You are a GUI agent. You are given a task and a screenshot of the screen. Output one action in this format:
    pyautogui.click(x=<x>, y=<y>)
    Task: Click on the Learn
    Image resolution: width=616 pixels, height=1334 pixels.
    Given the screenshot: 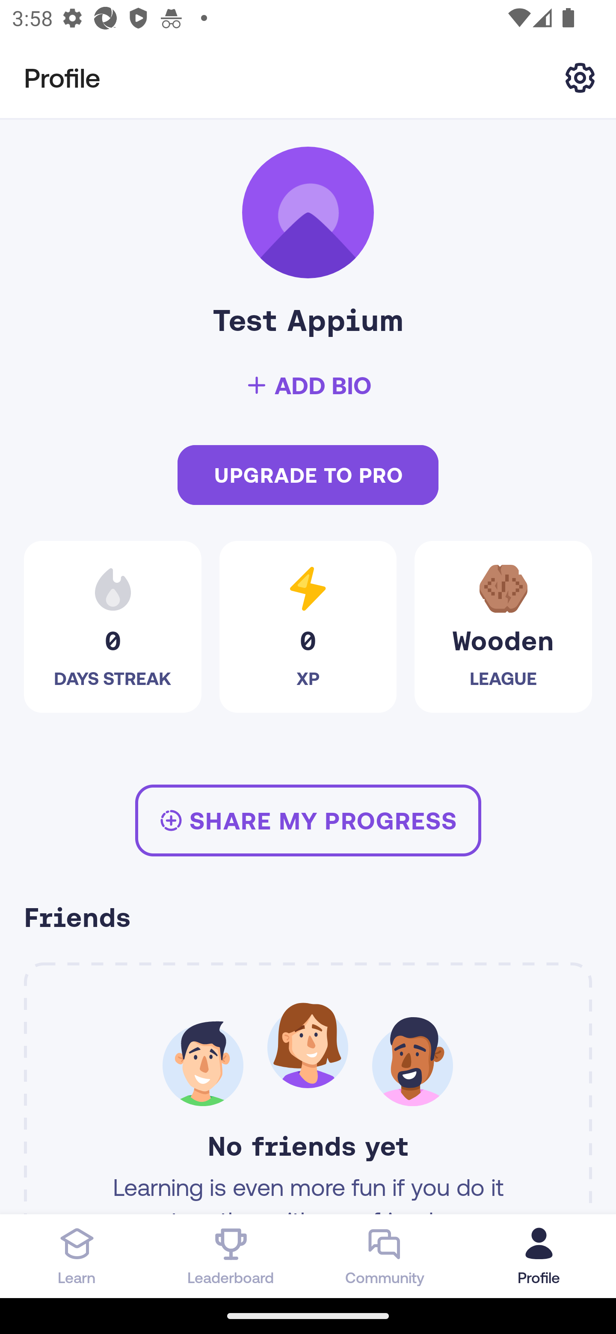 What is the action you would take?
    pyautogui.click(x=77, y=1256)
    